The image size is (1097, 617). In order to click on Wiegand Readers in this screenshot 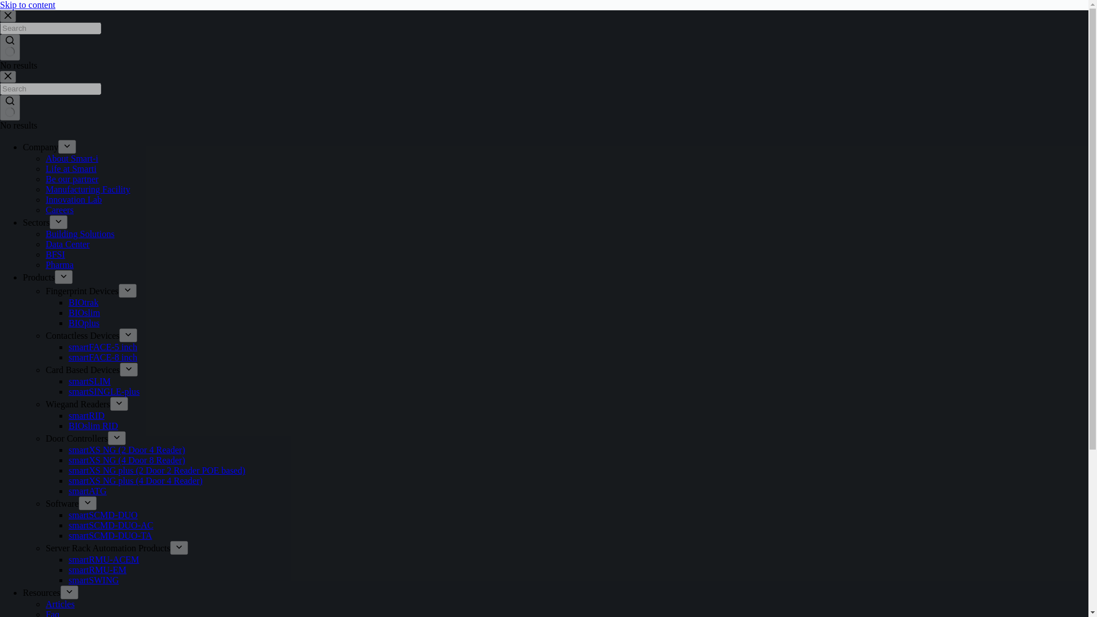, I will do `click(78, 404)`.